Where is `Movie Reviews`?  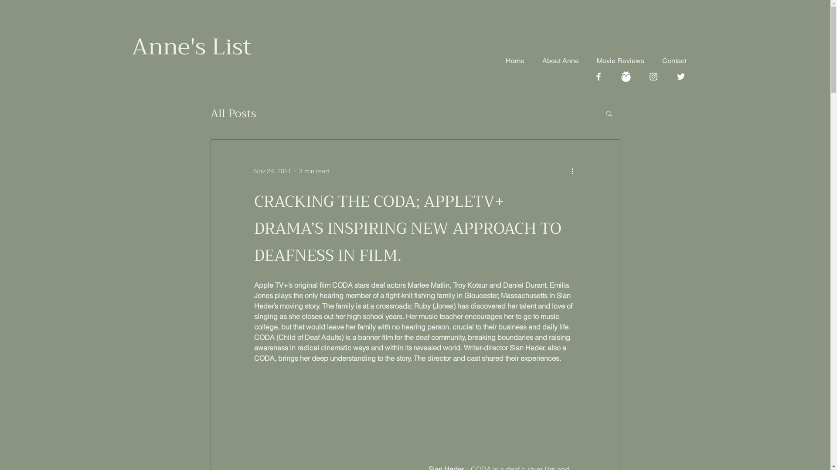
Movie Reviews is located at coordinates (616, 61).